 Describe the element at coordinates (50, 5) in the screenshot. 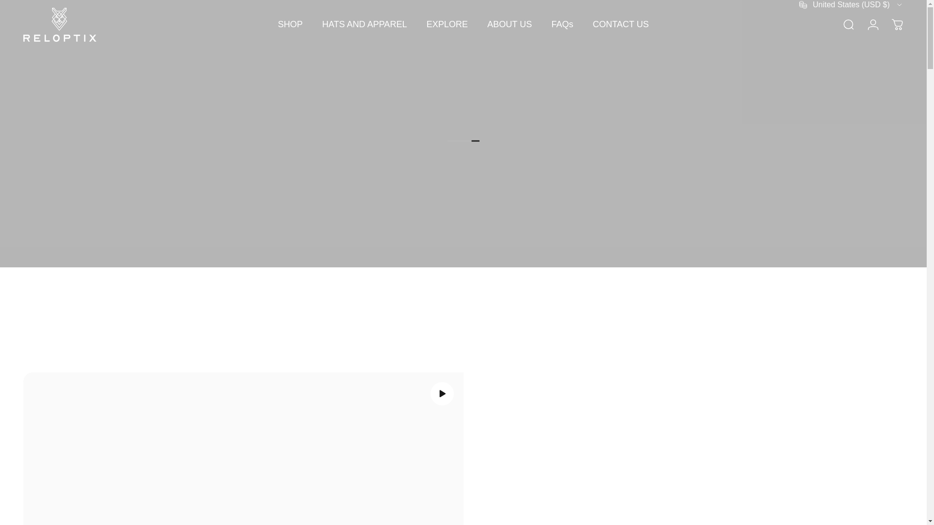

I see `Instagram` at that location.